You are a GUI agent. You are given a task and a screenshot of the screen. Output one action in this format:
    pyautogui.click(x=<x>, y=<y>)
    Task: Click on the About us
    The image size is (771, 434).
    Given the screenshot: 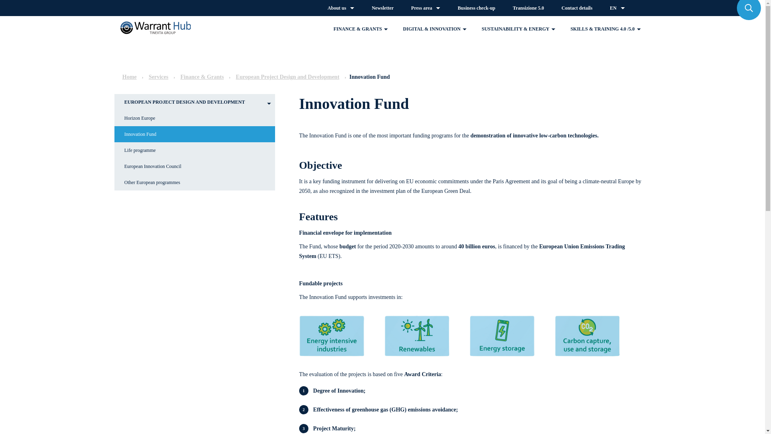 What is the action you would take?
    pyautogui.click(x=341, y=8)
    